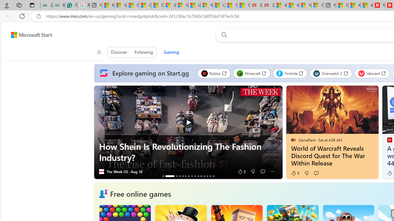  What do you see at coordinates (201, 176) in the screenshot?
I see `AutomationID: tab_nativead-infopane-11` at bounding box center [201, 176].